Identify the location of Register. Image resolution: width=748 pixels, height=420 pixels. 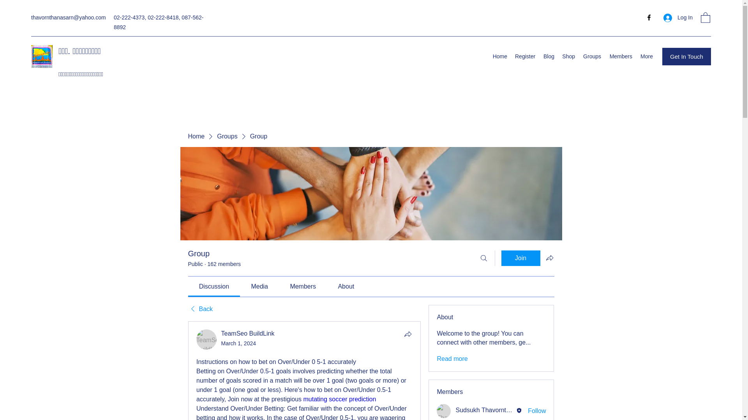
(525, 56).